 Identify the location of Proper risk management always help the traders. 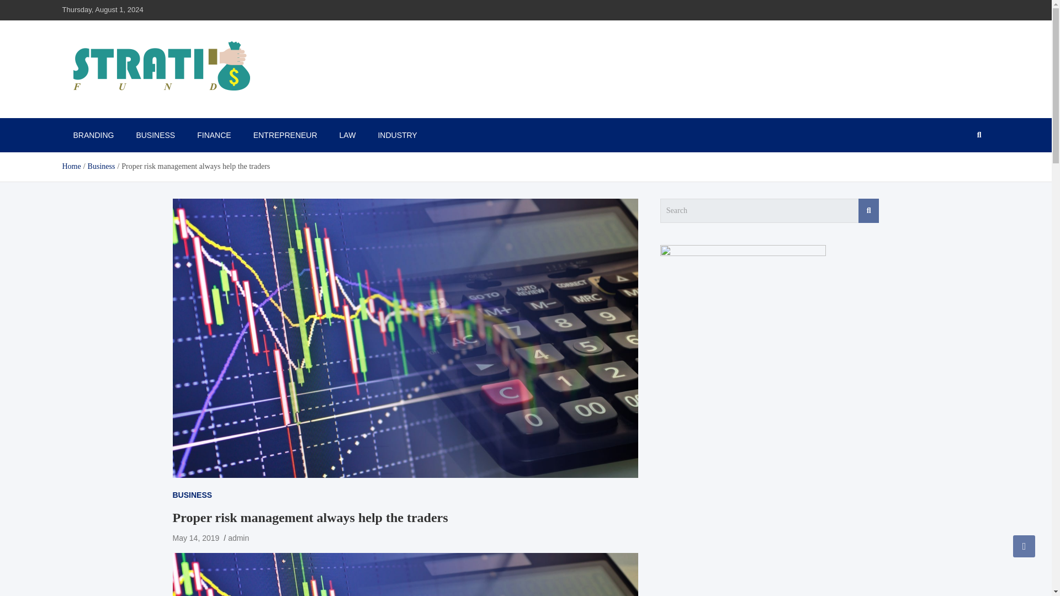
(195, 538).